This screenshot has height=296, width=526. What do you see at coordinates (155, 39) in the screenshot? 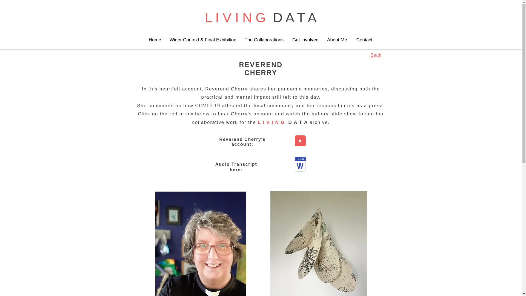
I see `Home` at bounding box center [155, 39].